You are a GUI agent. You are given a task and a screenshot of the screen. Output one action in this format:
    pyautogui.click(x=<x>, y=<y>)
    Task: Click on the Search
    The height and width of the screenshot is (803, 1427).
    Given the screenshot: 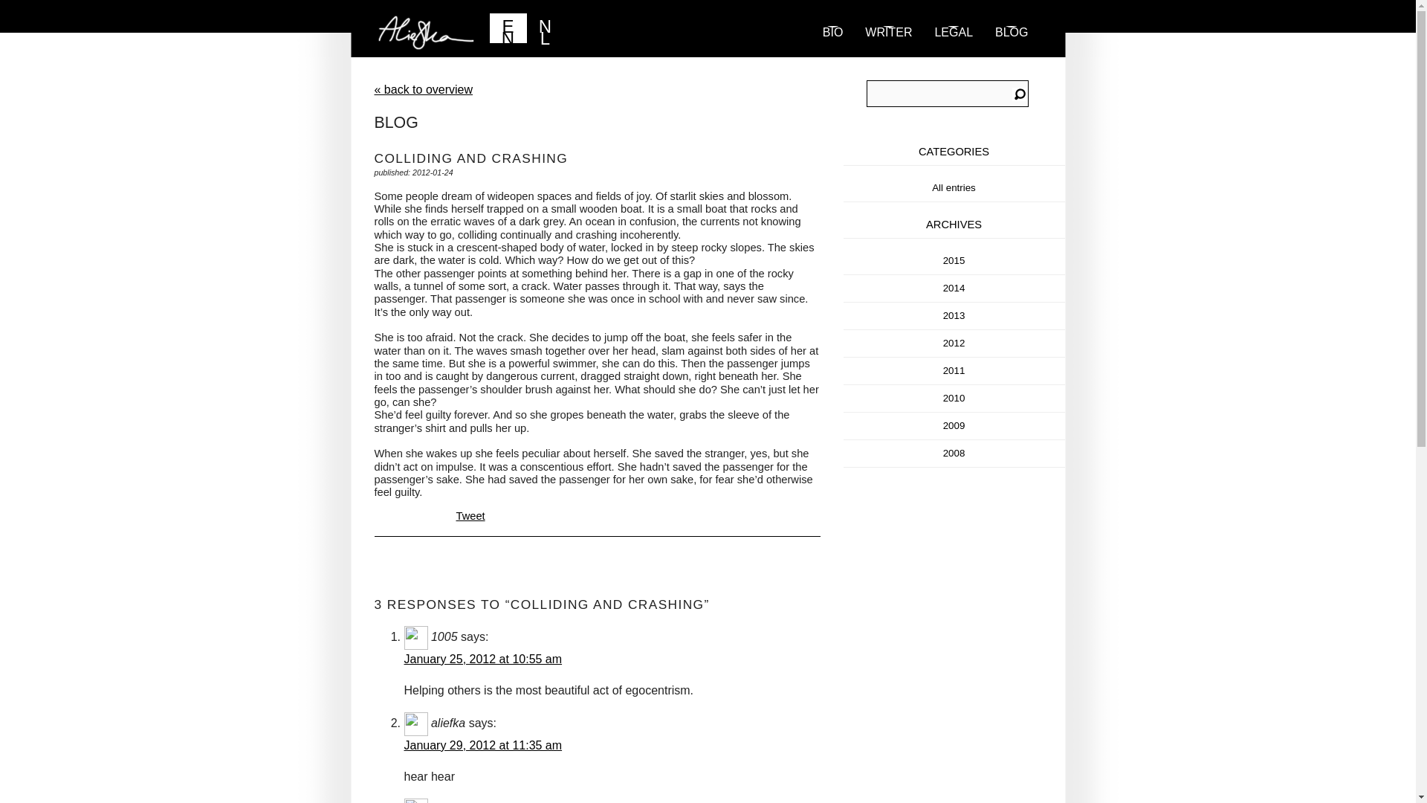 What is the action you would take?
    pyautogui.click(x=1020, y=95)
    